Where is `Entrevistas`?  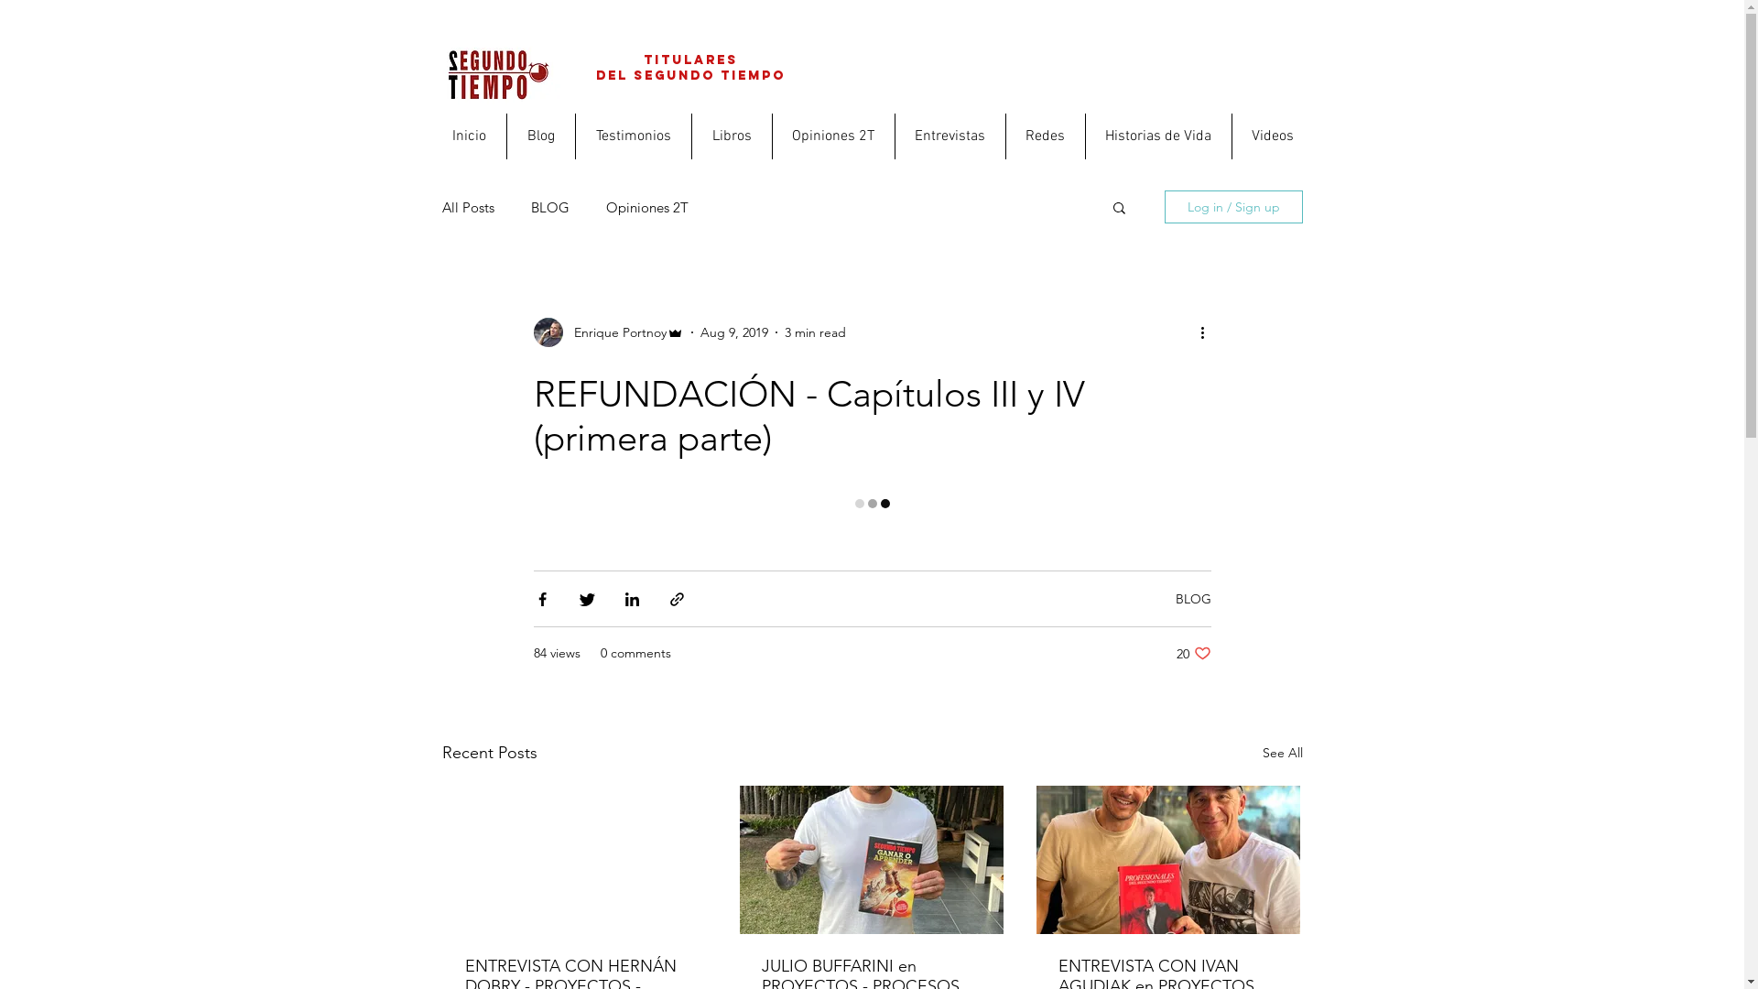 Entrevistas is located at coordinates (947, 136).